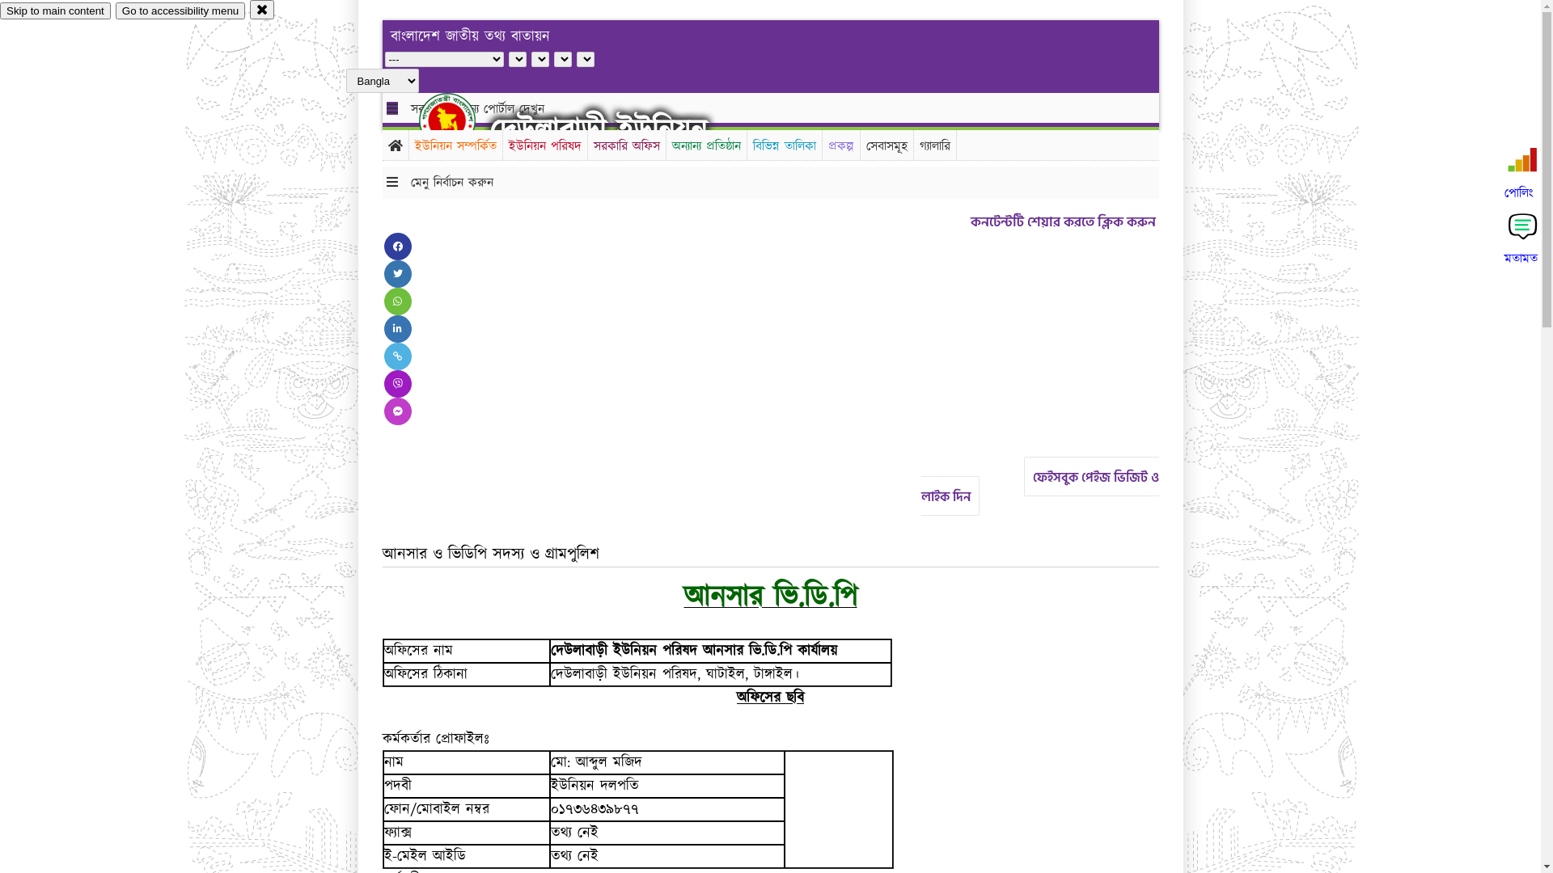 This screenshot has width=1553, height=873. What do you see at coordinates (55, 11) in the screenshot?
I see `Skip to main content` at bounding box center [55, 11].